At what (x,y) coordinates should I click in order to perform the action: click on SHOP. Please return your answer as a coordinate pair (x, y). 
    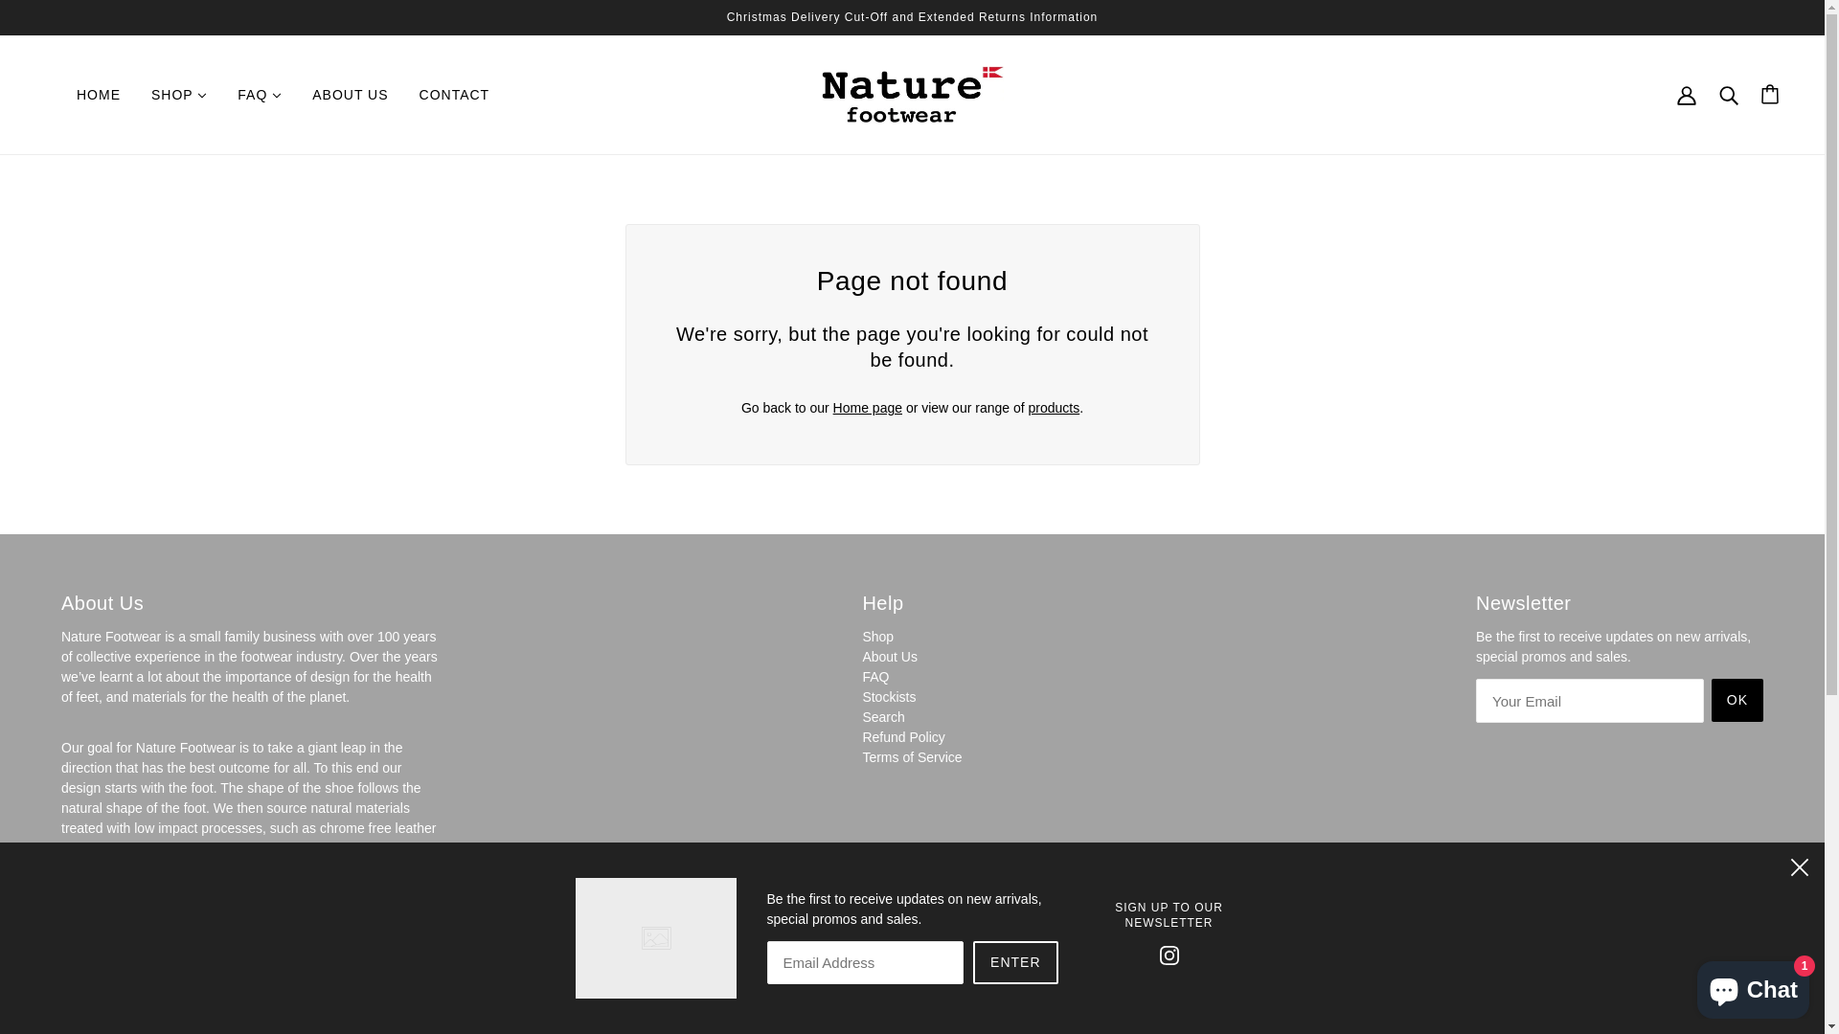
    Looking at the image, I should click on (179, 95).